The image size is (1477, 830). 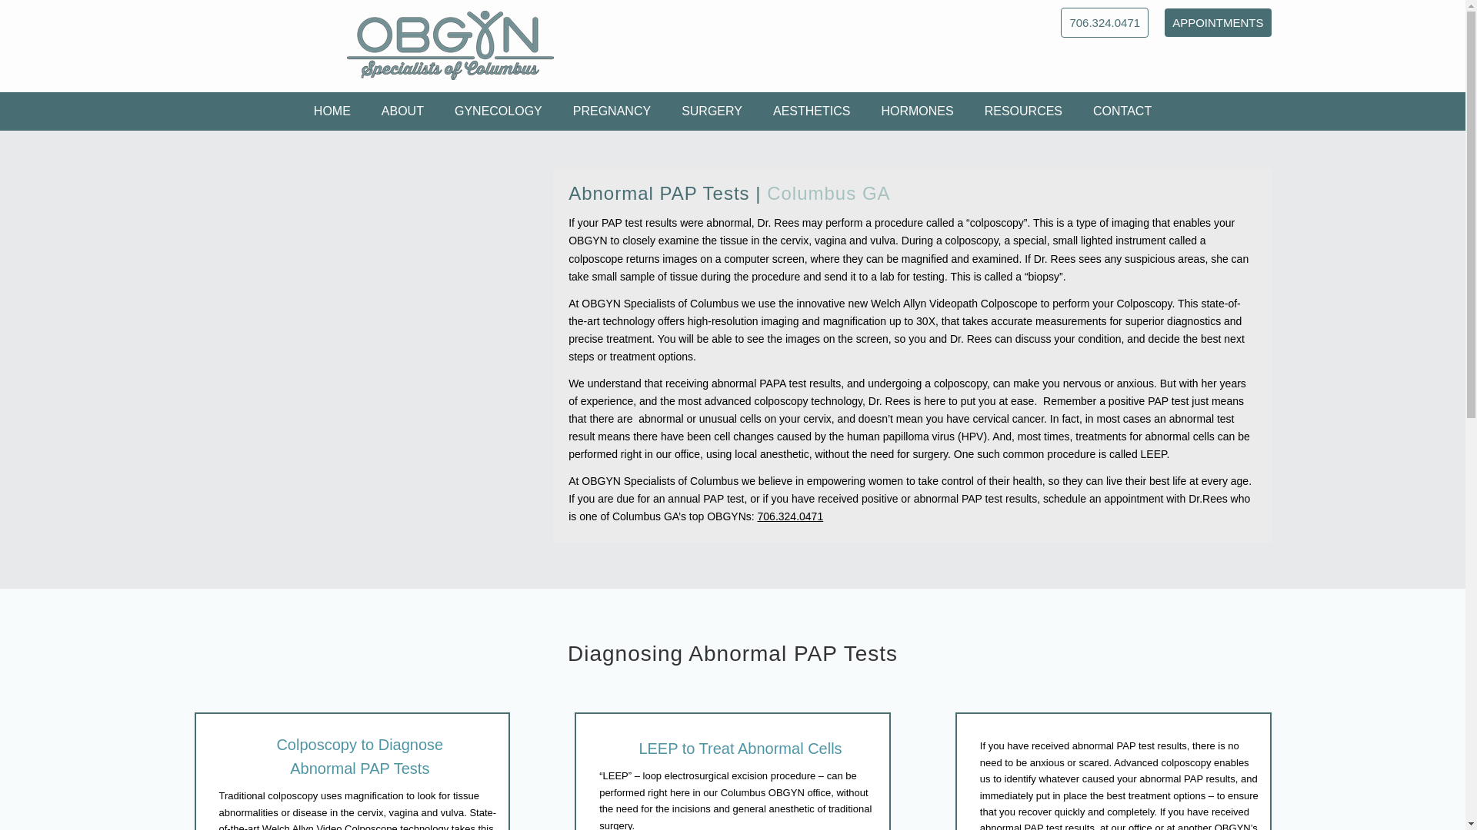 I want to click on HOME, so click(x=332, y=111).